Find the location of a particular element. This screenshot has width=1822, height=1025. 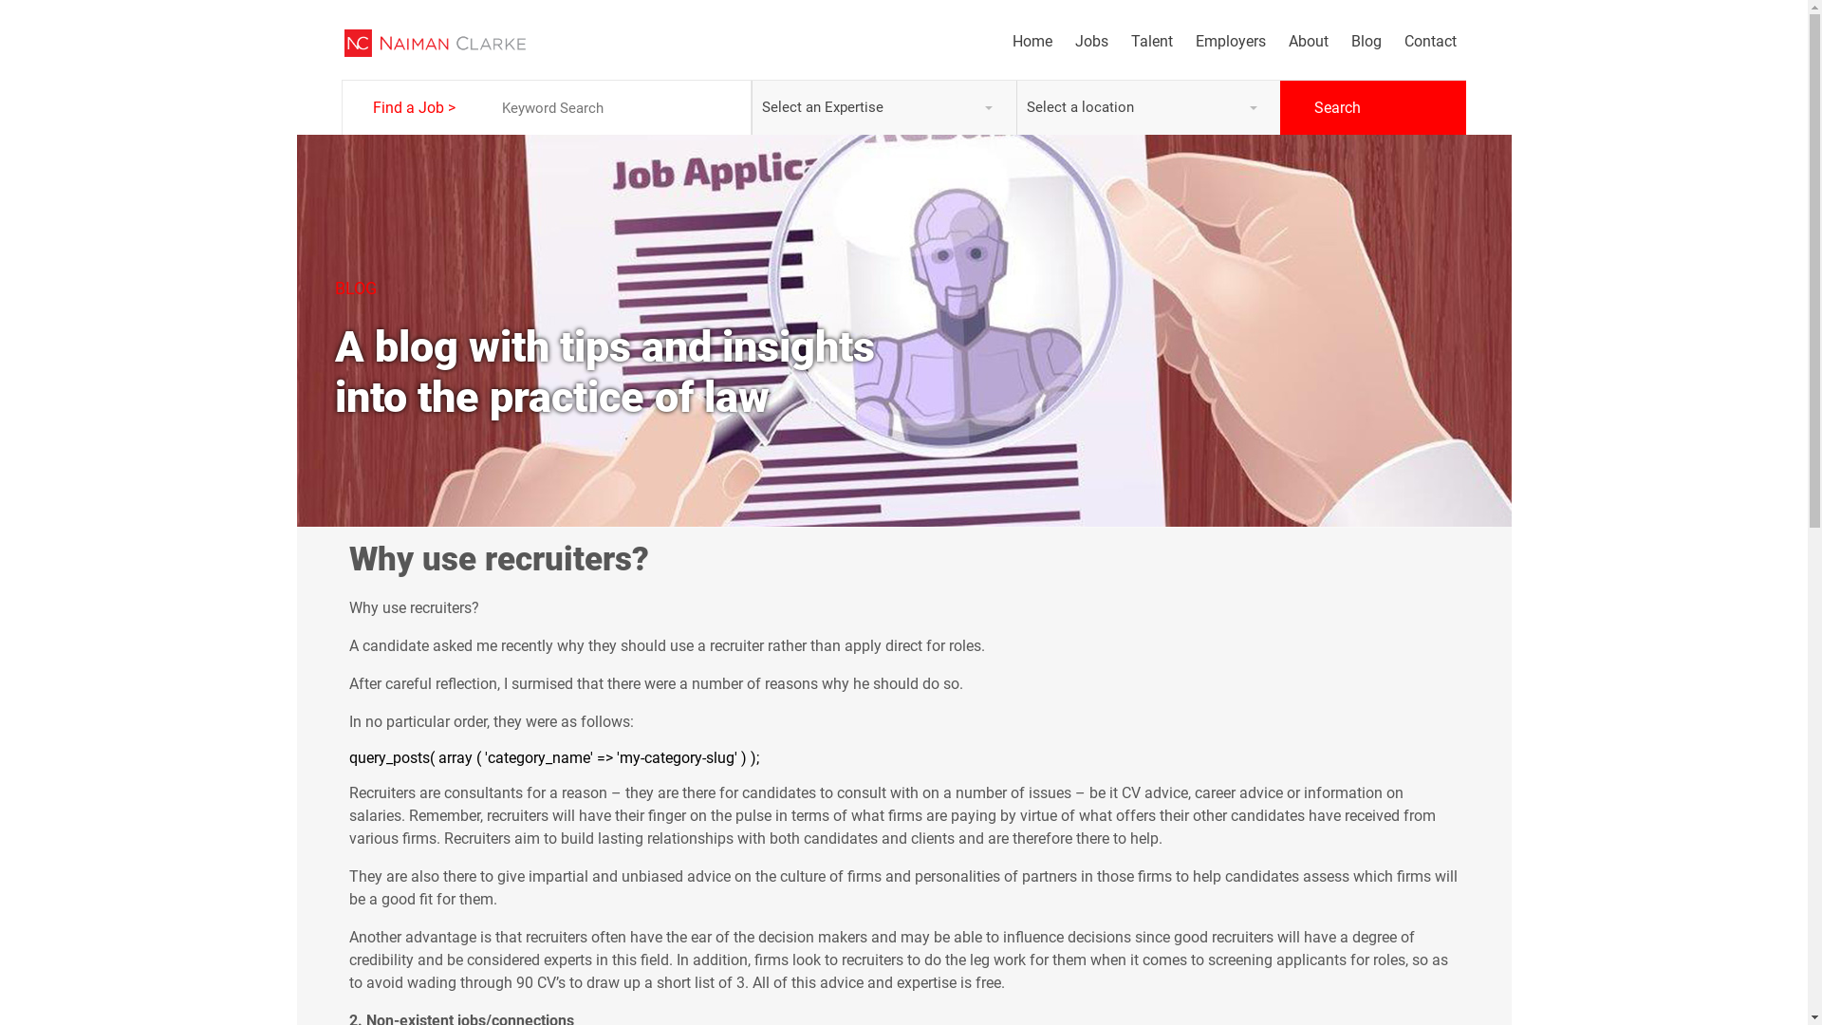

Keyword Search is located at coordinates (619, 108).